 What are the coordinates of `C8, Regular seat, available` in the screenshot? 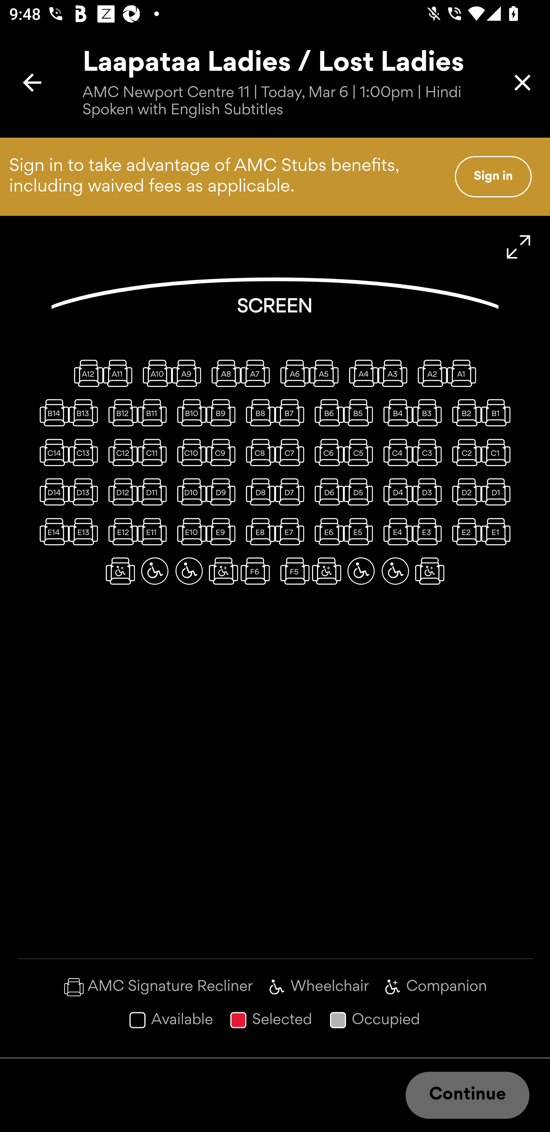 It's located at (258, 452).